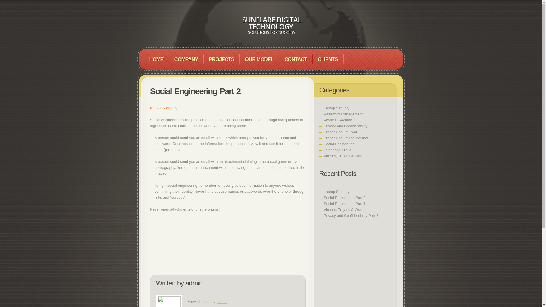  I want to click on Social Engineering, so click(339, 144).